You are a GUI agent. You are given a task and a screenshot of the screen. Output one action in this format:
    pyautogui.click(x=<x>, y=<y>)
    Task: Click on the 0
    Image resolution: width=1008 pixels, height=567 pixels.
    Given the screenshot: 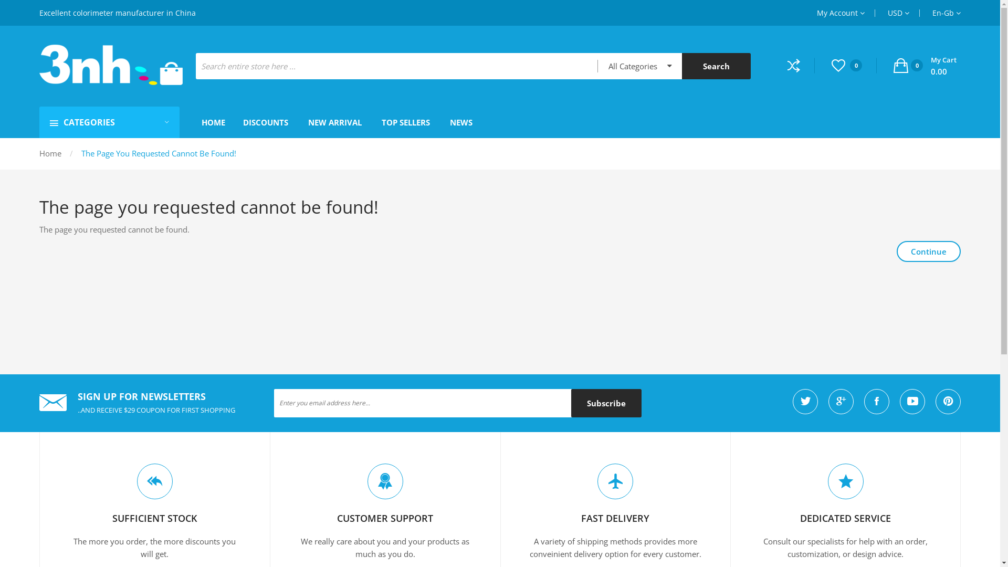 What is the action you would take?
    pyautogui.click(x=854, y=65)
    